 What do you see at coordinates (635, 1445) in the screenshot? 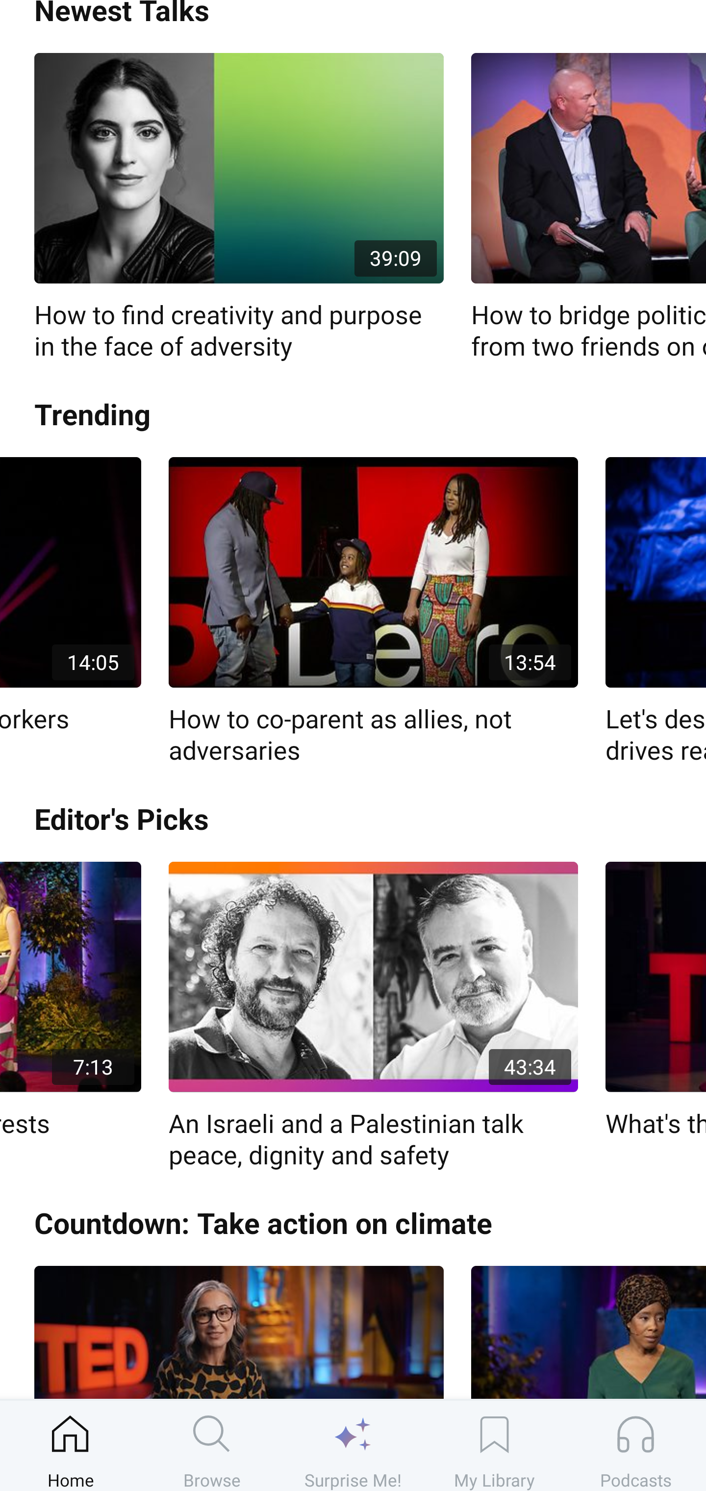
I see `Podcasts` at bounding box center [635, 1445].